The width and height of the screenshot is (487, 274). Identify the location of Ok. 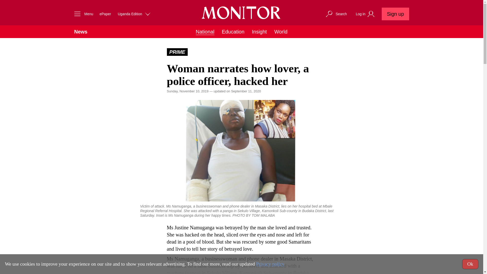
(470, 264).